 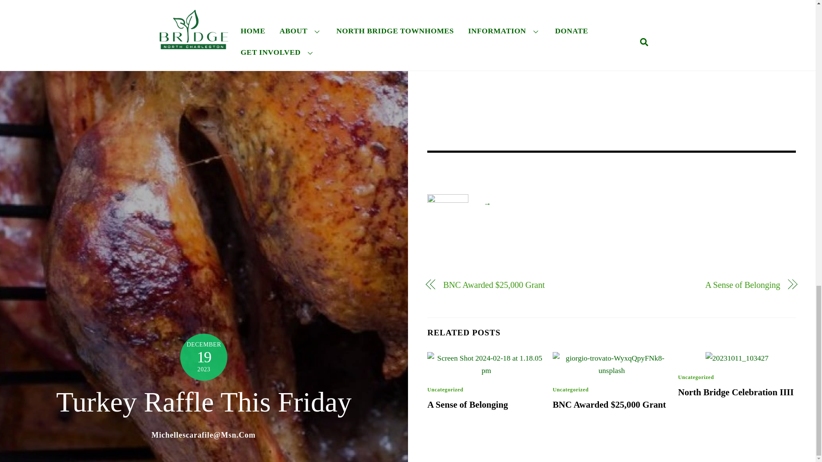 What do you see at coordinates (468, 405) in the screenshot?
I see `A Sense of Belonging` at bounding box center [468, 405].